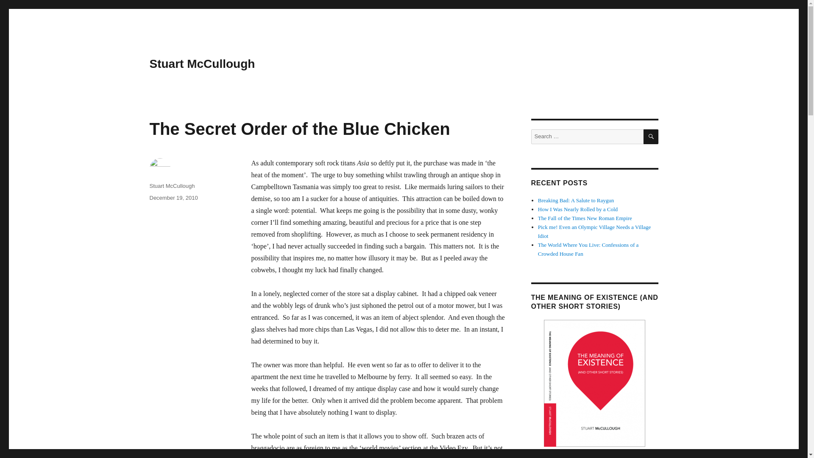  What do you see at coordinates (588, 249) in the screenshot?
I see `The World Where You Live: Confessions of a Crowded House Fan` at bounding box center [588, 249].